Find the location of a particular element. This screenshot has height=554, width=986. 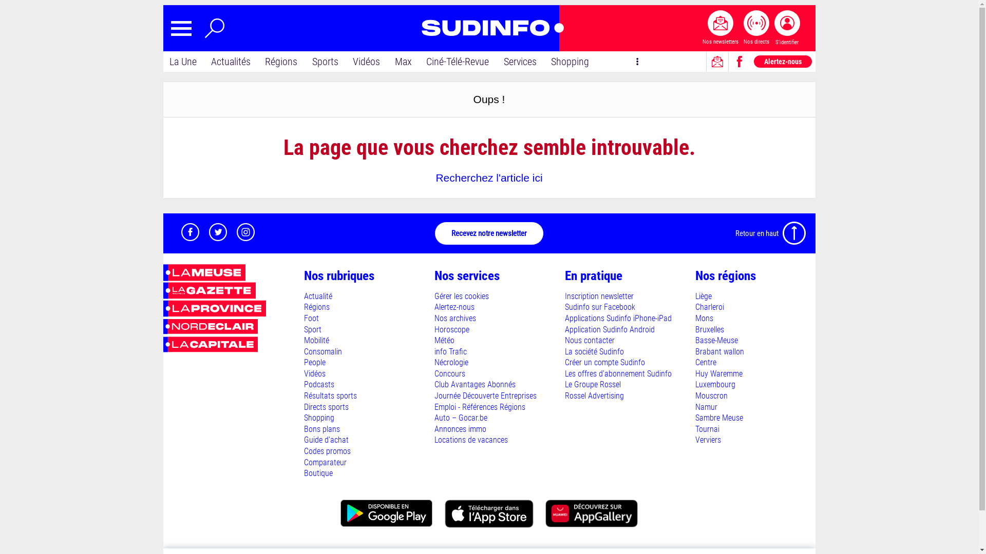

Retour en haut is located at coordinates (771, 233).